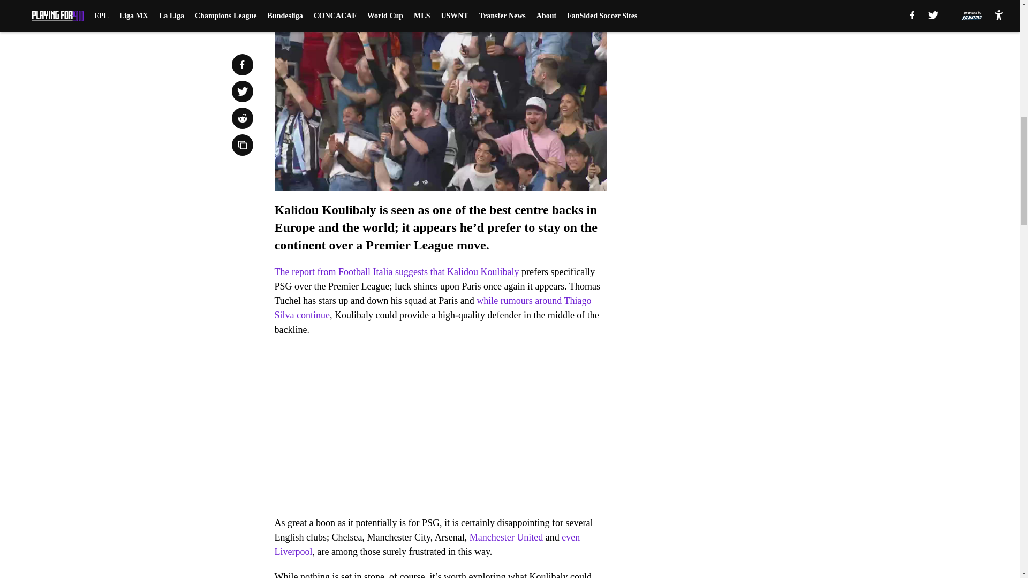 The image size is (1028, 578). What do you see at coordinates (740, 71) in the screenshot?
I see `3rd party ad content` at bounding box center [740, 71].